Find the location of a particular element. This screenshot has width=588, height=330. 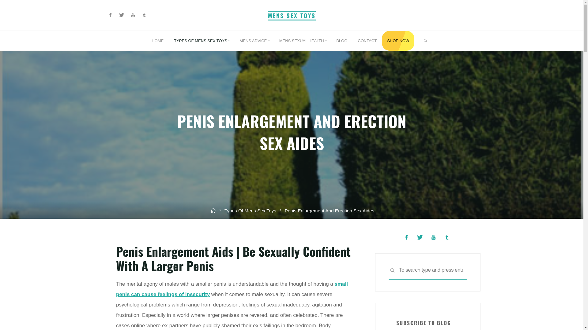

SEARCH is located at coordinates (426, 41).